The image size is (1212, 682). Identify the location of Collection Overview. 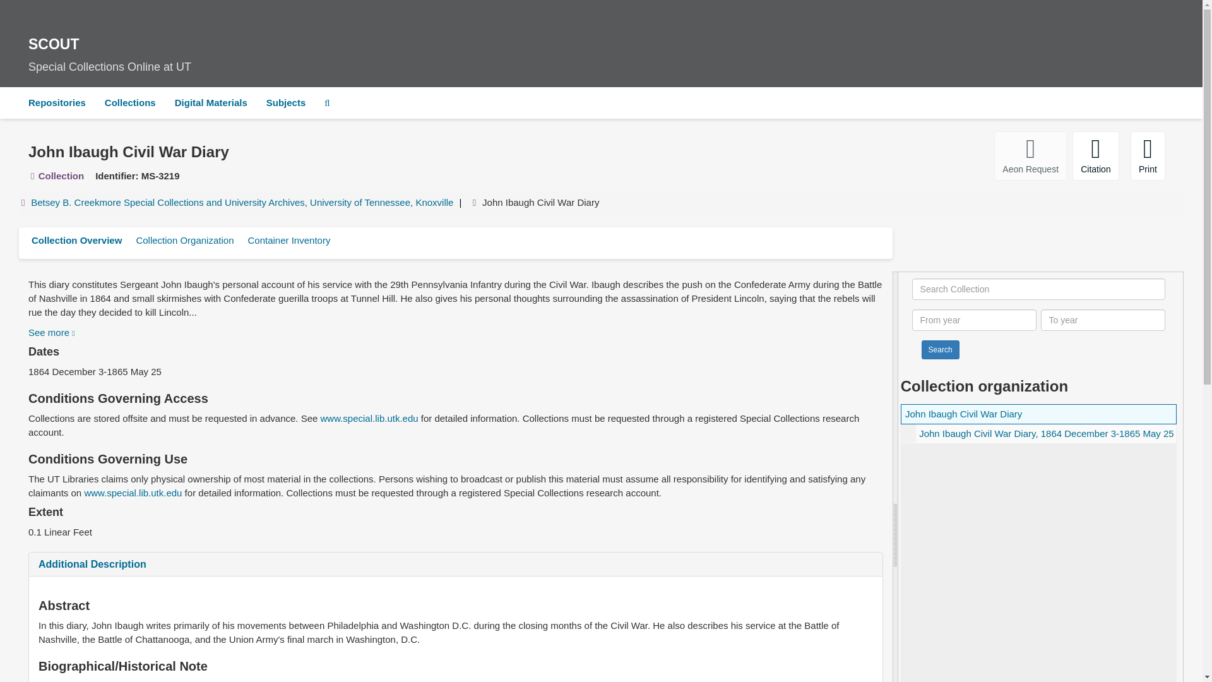
(76, 240).